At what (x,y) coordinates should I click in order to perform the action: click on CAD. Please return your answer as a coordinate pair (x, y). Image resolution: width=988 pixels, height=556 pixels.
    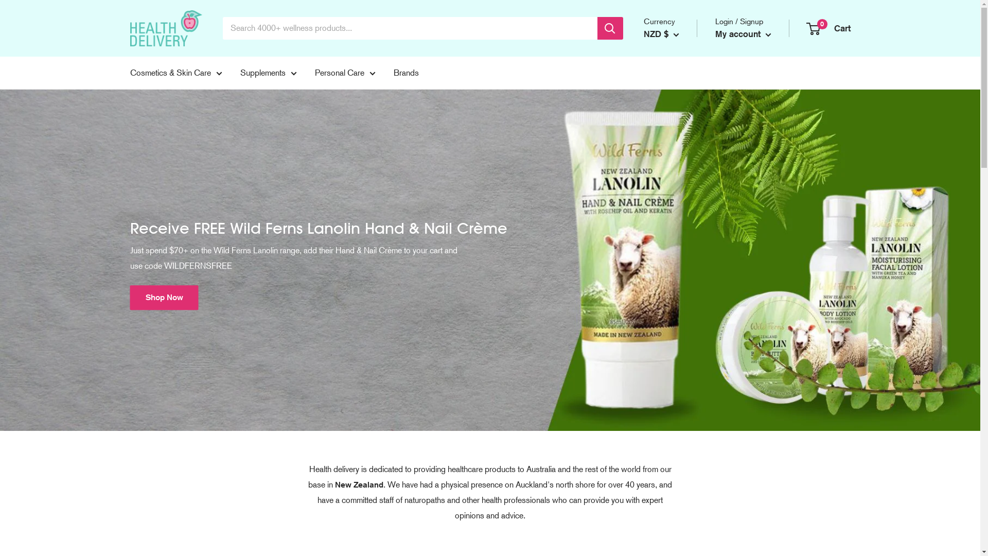
    Looking at the image, I should click on (670, 88).